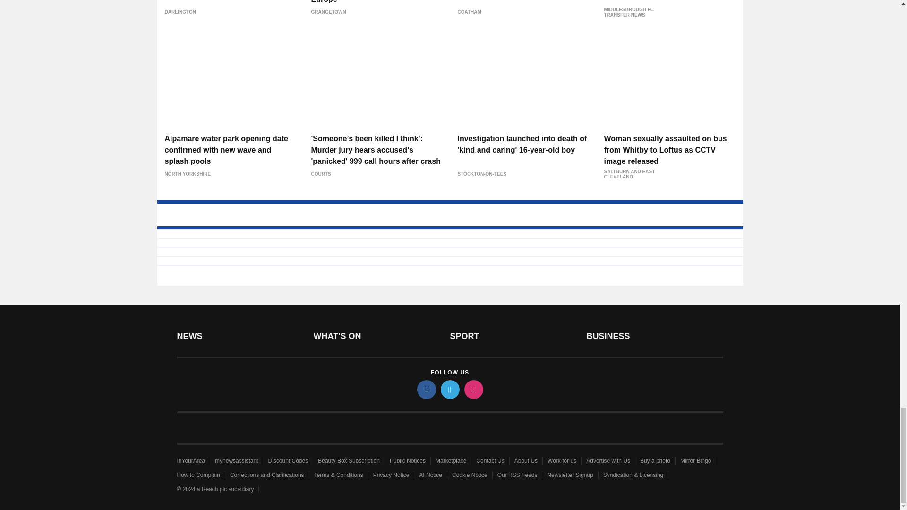 This screenshot has height=510, width=907. Describe the element at coordinates (473, 389) in the screenshot. I see `instagram` at that location.